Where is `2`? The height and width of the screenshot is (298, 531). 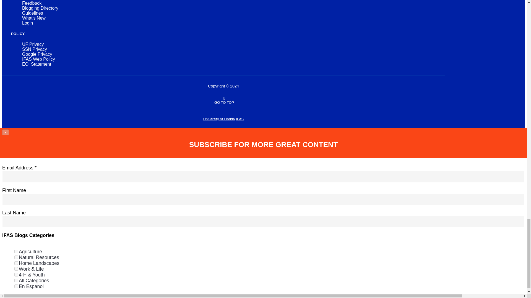 2 is located at coordinates (16, 257).